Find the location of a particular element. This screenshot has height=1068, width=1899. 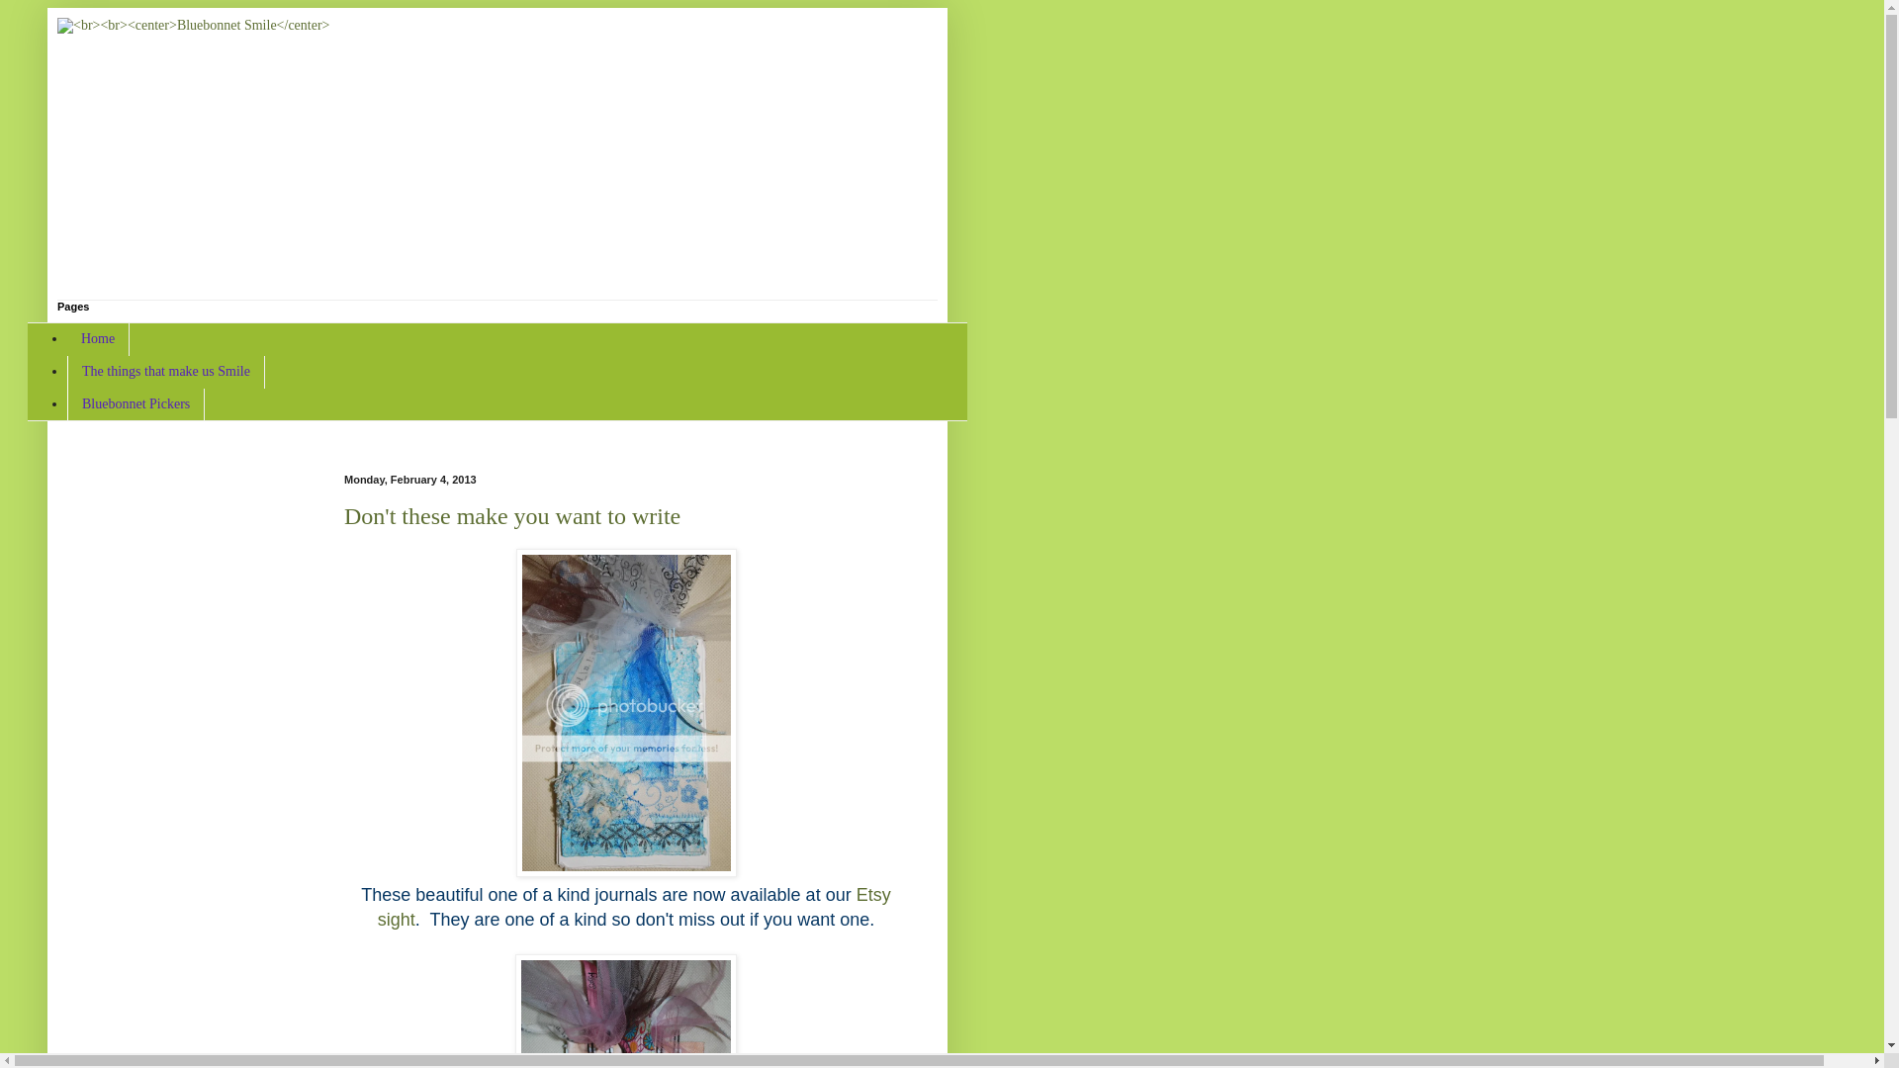

Don't these make you want to write is located at coordinates (511, 515).